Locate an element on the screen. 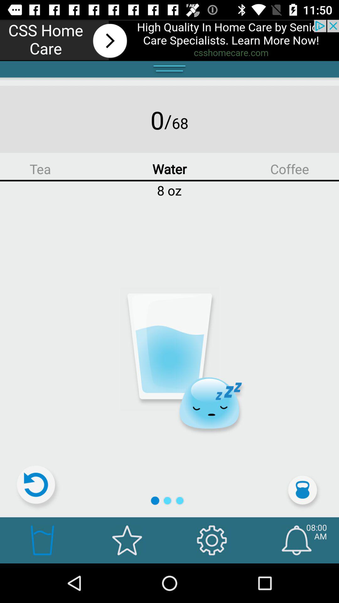 This screenshot has width=339, height=603. refresh is located at coordinates (39, 487).